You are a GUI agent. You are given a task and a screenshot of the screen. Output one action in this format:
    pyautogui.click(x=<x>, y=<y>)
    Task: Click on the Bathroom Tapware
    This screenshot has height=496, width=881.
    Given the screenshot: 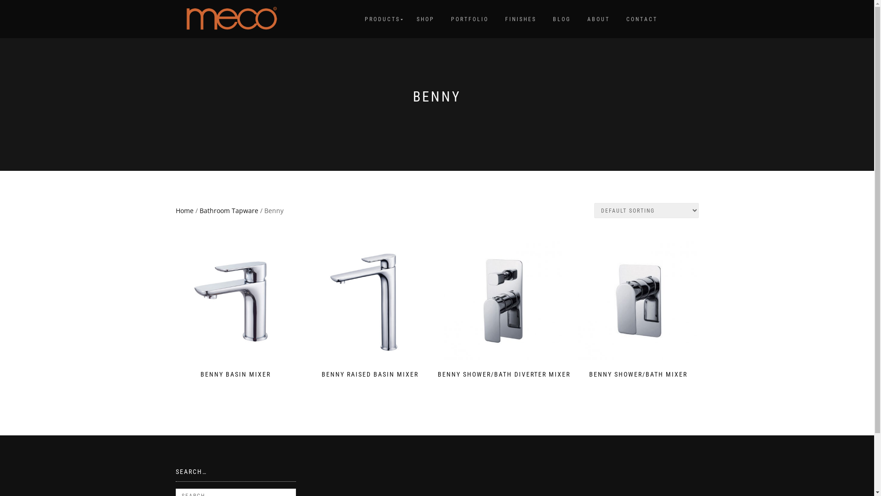 What is the action you would take?
    pyautogui.click(x=229, y=210)
    